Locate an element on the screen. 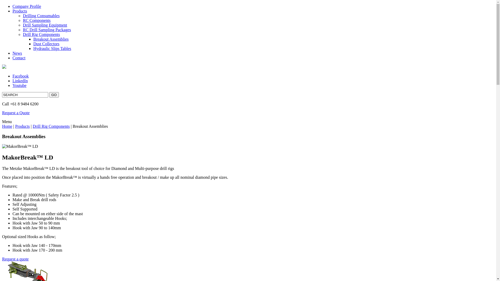 The height and width of the screenshot is (281, 500). RC Drill Sampling Packages is located at coordinates (47, 30).